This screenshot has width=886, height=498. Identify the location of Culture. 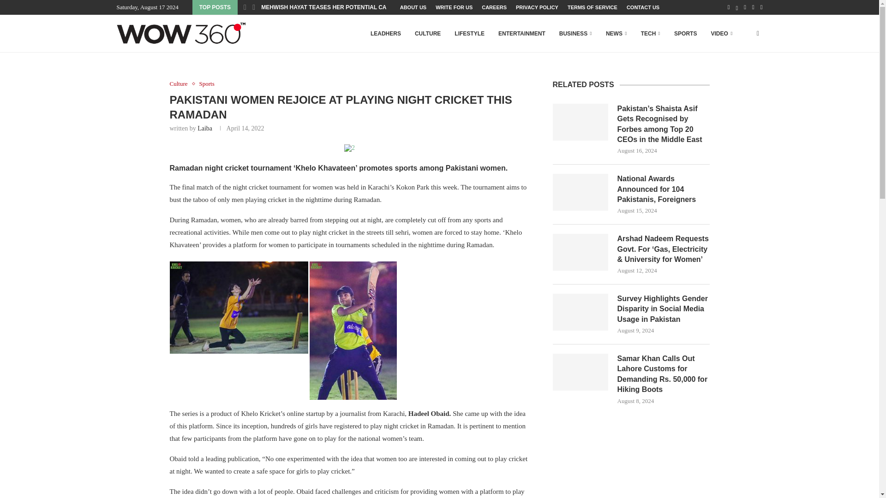
(181, 84).